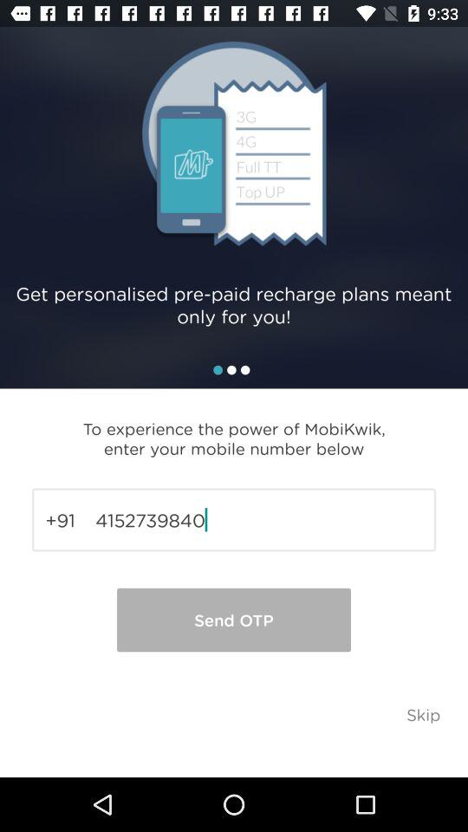 The image size is (468, 832). What do you see at coordinates (423, 714) in the screenshot?
I see `click the skip` at bounding box center [423, 714].